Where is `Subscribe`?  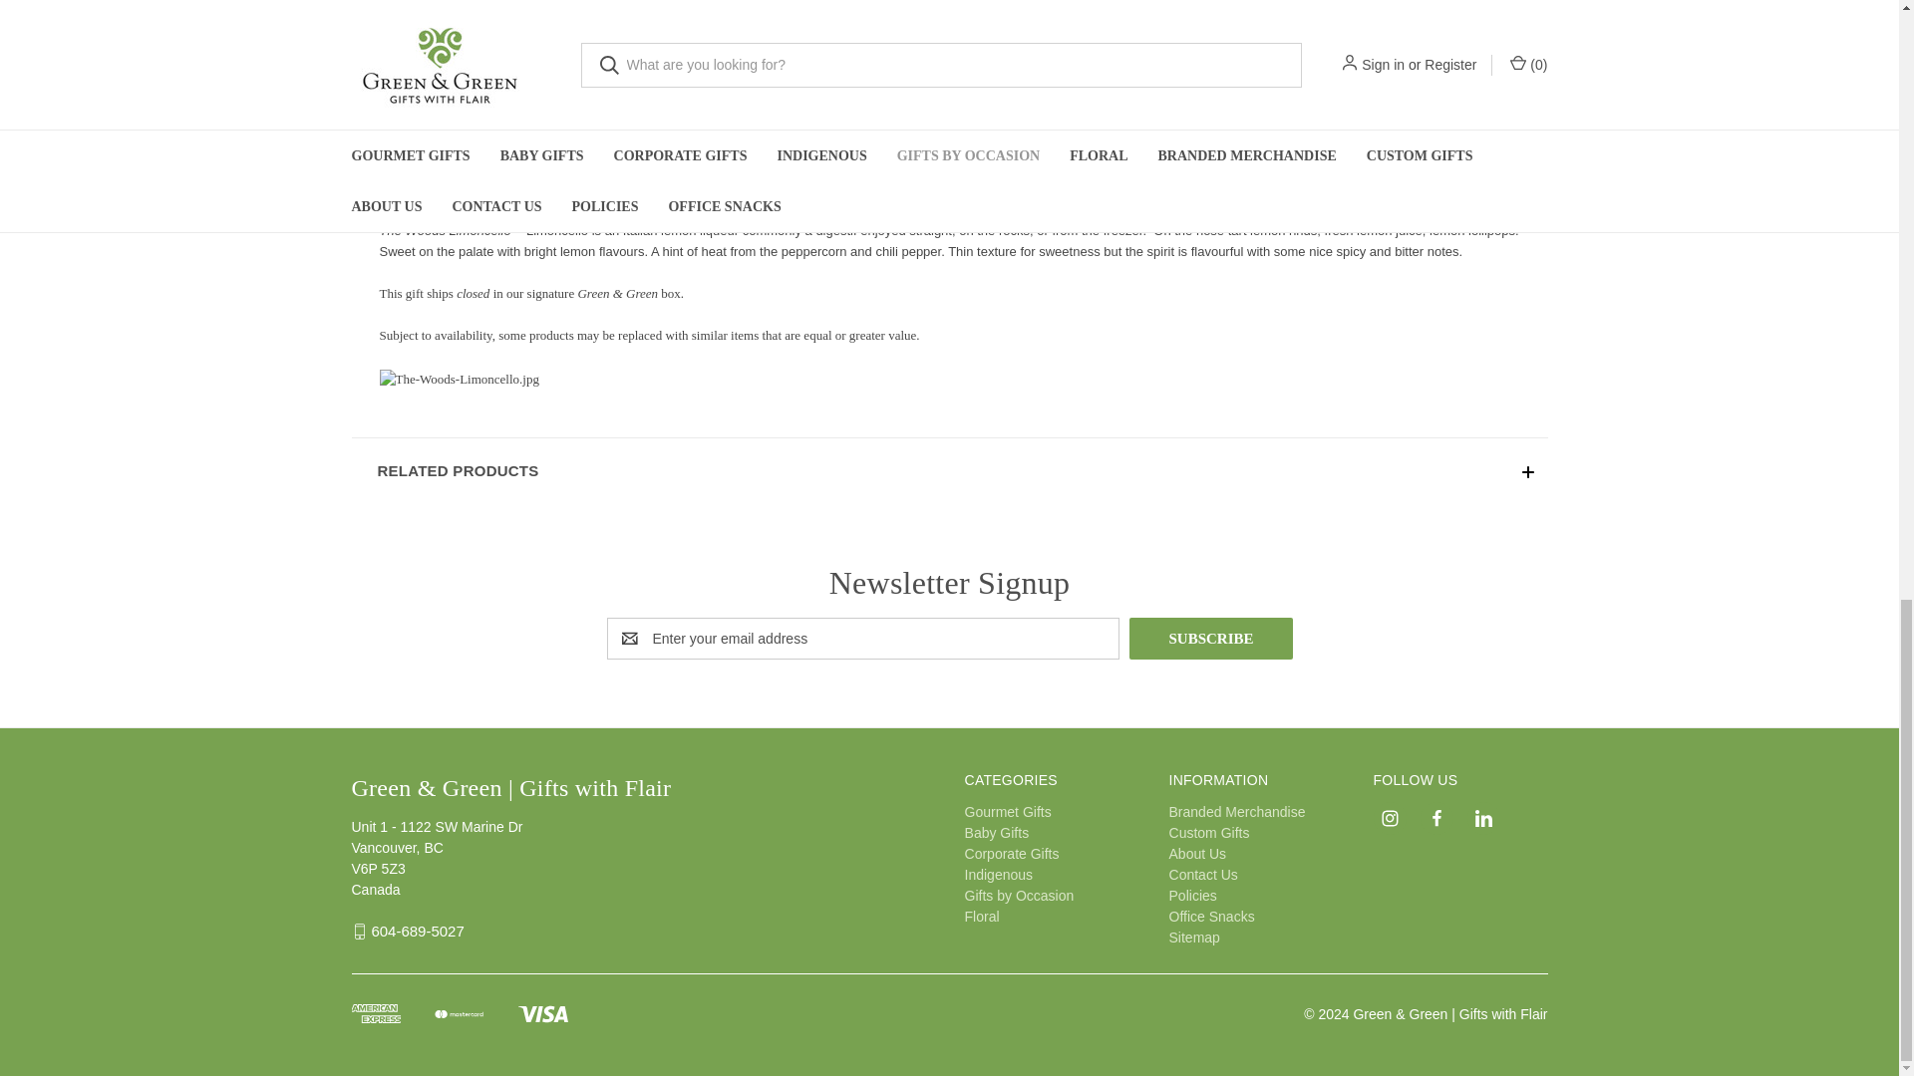 Subscribe is located at coordinates (1210, 638).